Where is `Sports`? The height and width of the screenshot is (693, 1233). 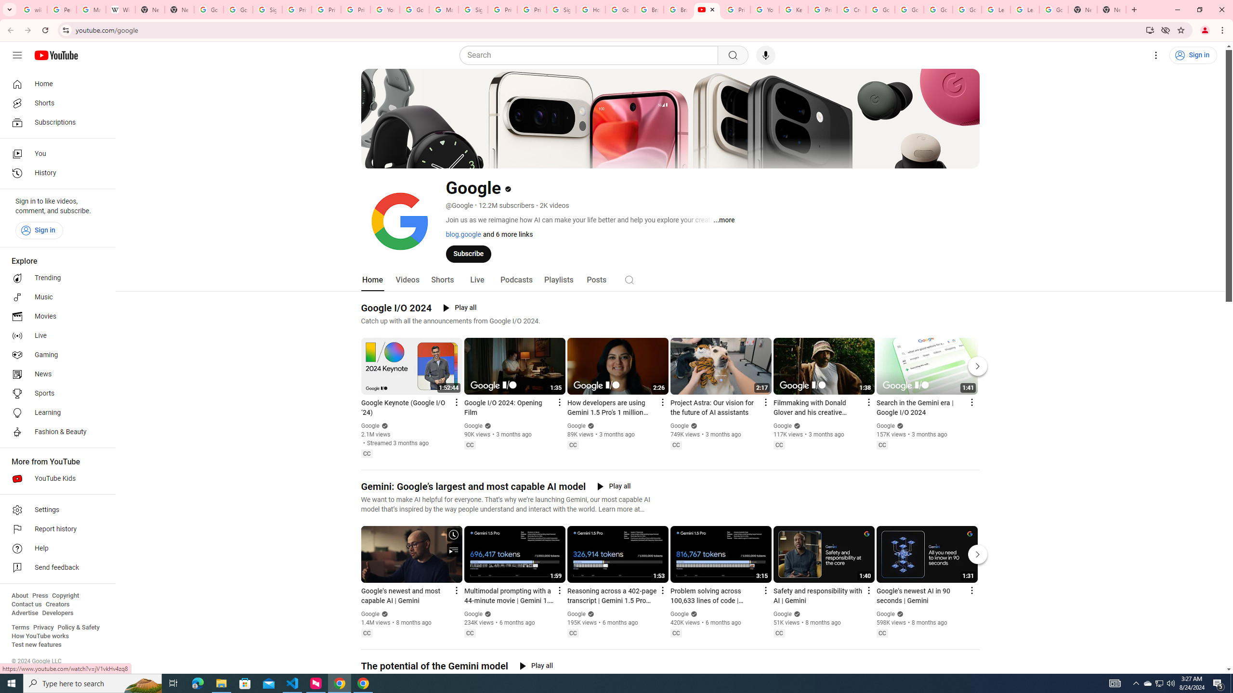 Sports is located at coordinates (55, 394).